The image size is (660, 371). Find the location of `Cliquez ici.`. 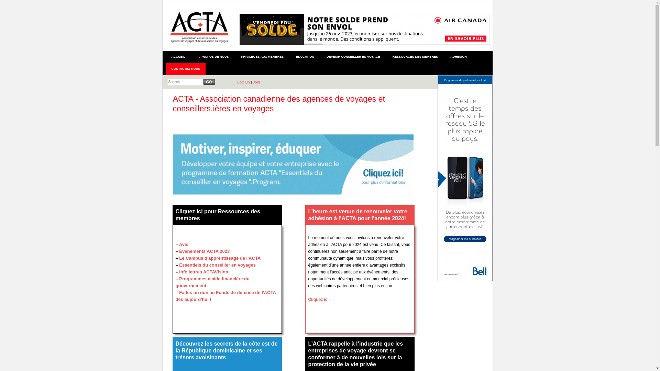

Cliquez ici. is located at coordinates (319, 300).